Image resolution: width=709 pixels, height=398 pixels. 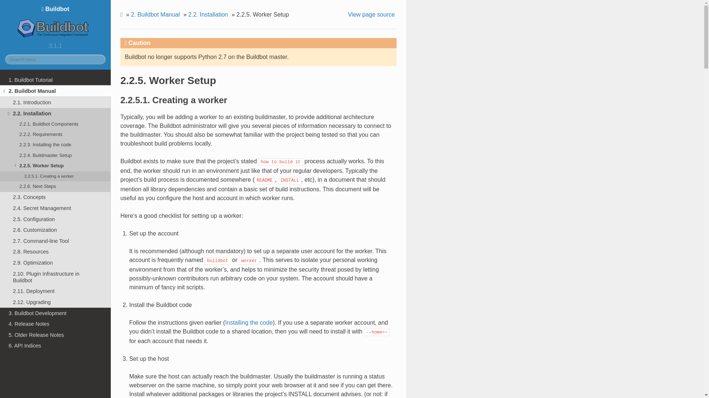 I want to click on 1. Buildbot Tutorial, so click(x=55, y=80).